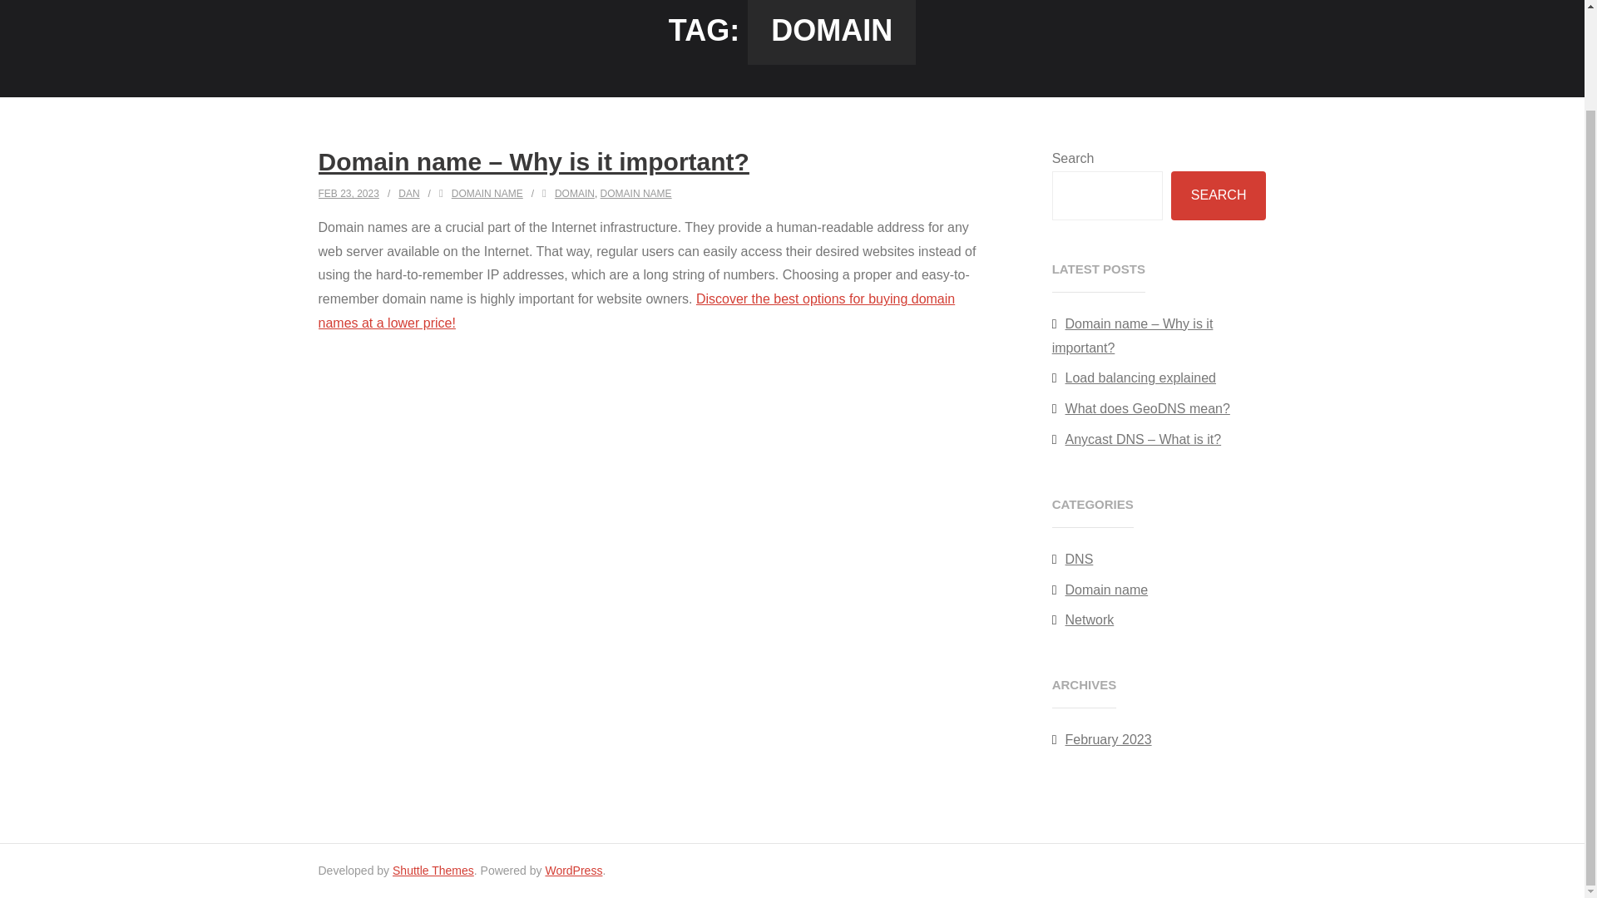 The image size is (1597, 898). What do you see at coordinates (1134, 379) in the screenshot?
I see `Load balancing explained` at bounding box center [1134, 379].